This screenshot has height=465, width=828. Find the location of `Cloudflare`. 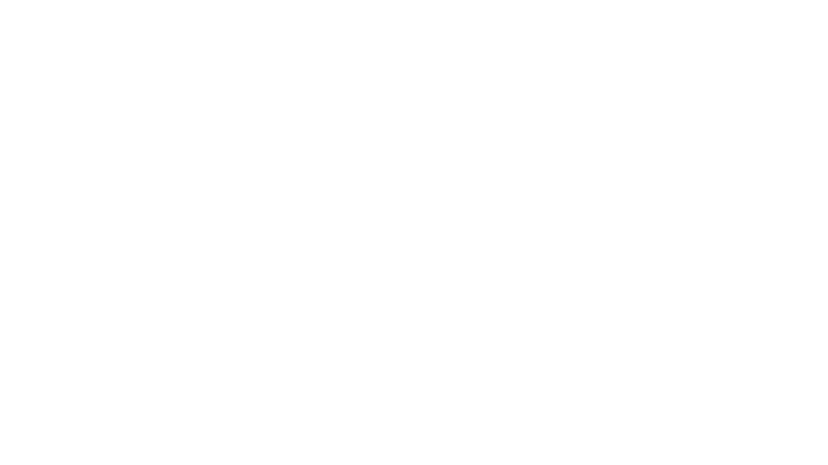

Cloudflare is located at coordinates (455, 454).